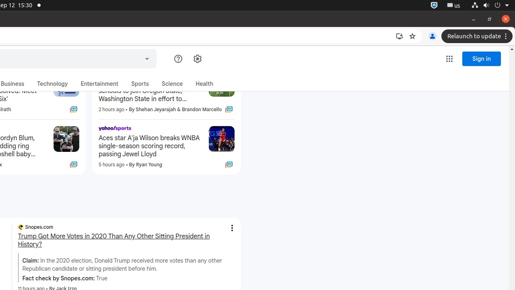  I want to click on Relaunch to update, so click(478, 36).